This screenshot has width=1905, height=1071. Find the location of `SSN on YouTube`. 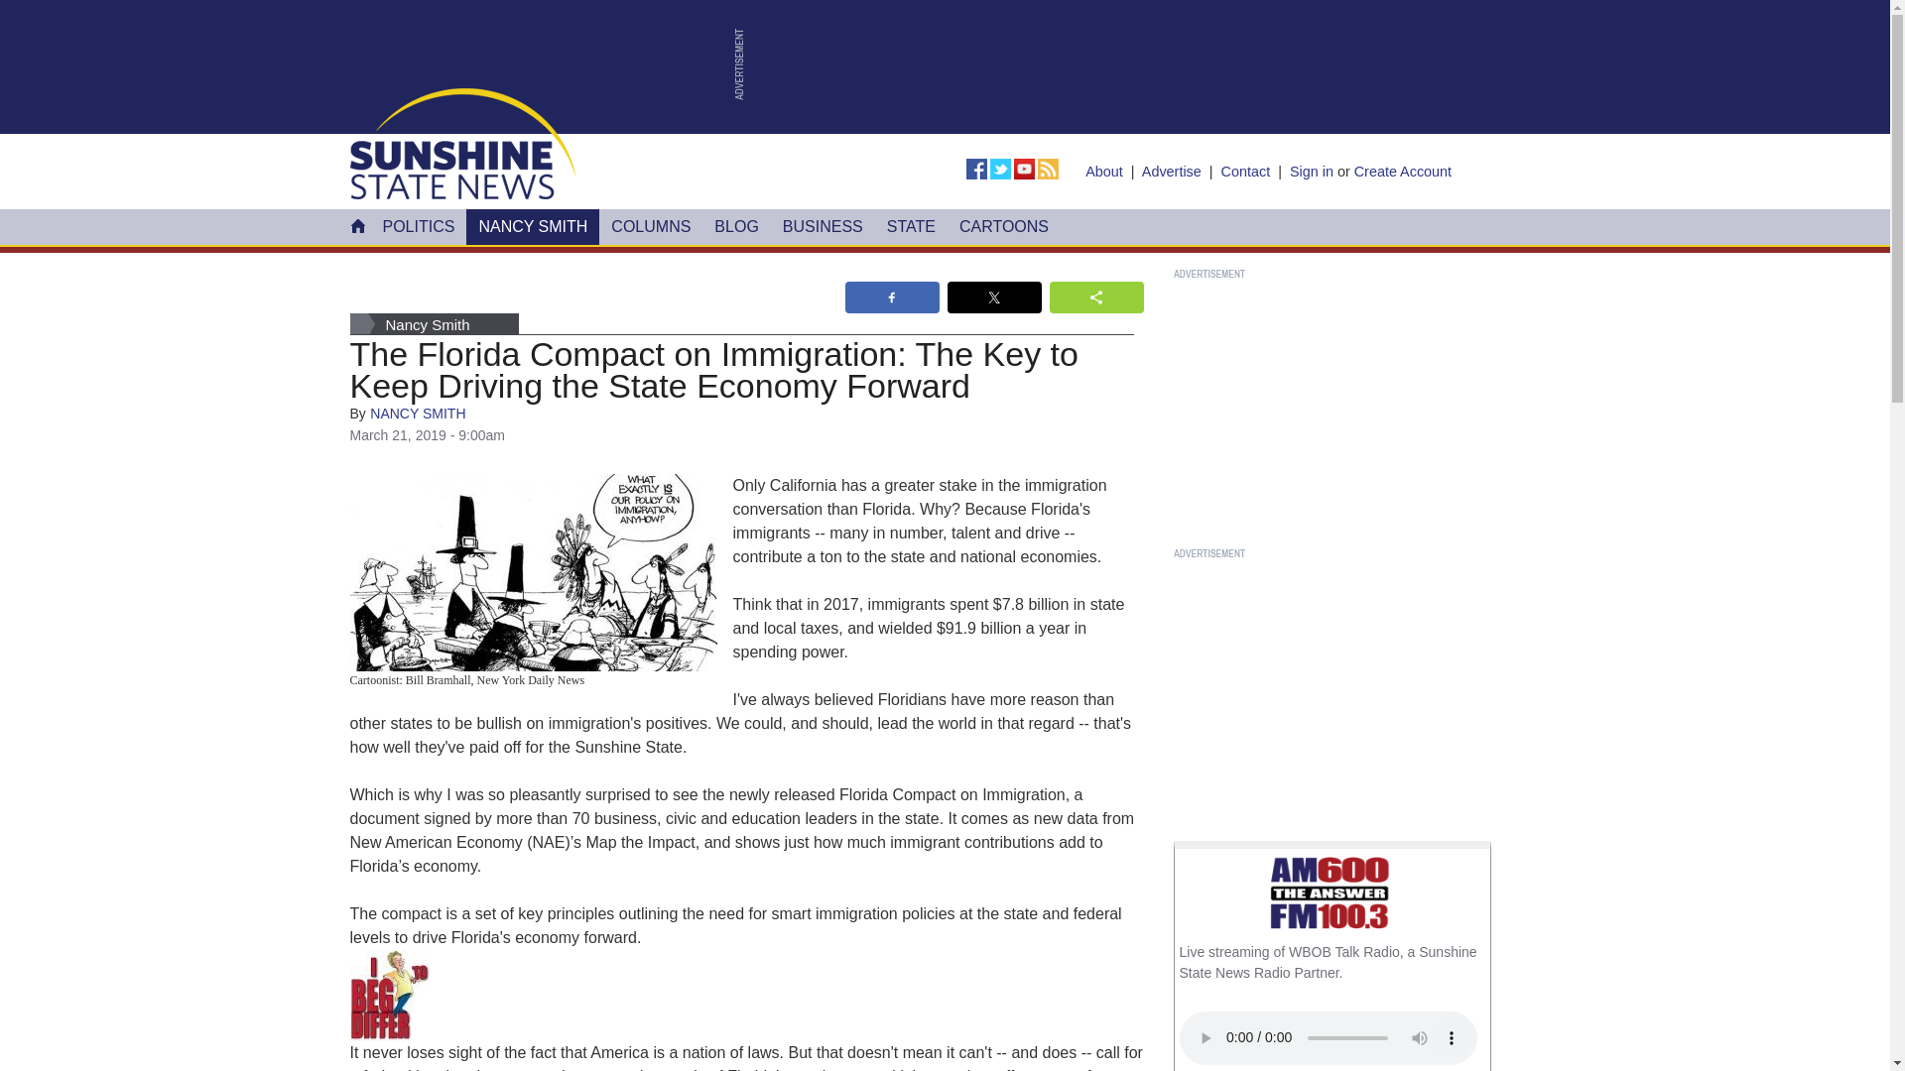

SSN on YouTube is located at coordinates (1026, 169).